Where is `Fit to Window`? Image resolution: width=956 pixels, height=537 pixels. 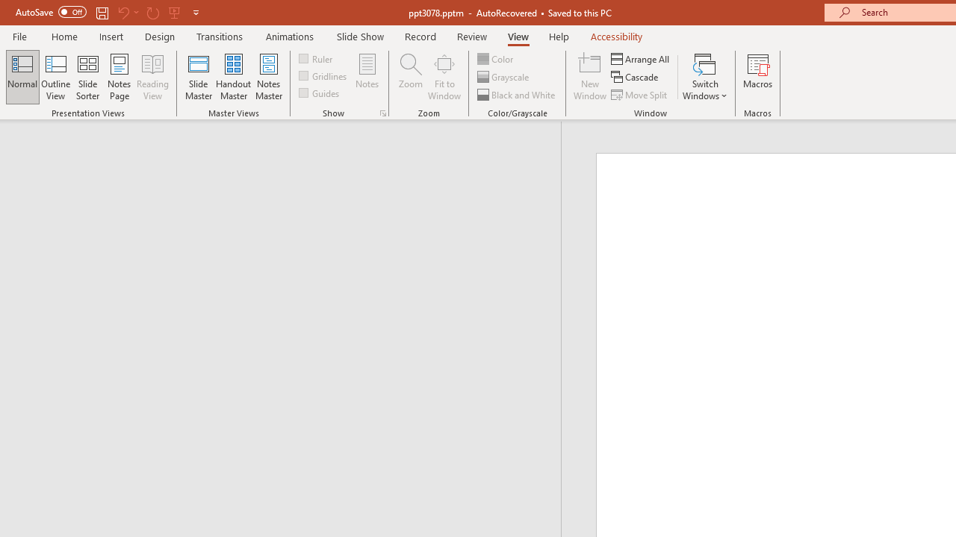 Fit to Window is located at coordinates (444, 76).